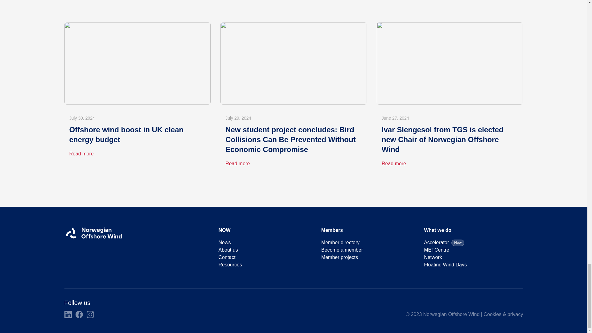 The width and height of the screenshot is (592, 333). Describe the element at coordinates (81, 154) in the screenshot. I see `Read more` at that location.